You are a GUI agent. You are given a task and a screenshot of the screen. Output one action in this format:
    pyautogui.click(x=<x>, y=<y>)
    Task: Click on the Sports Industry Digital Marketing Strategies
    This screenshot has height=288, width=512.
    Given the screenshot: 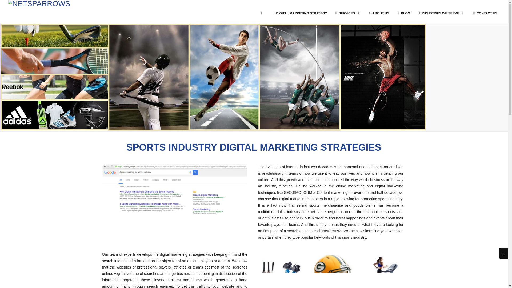 What is the action you would take?
    pyautogui.click(x=174, y=190)
    